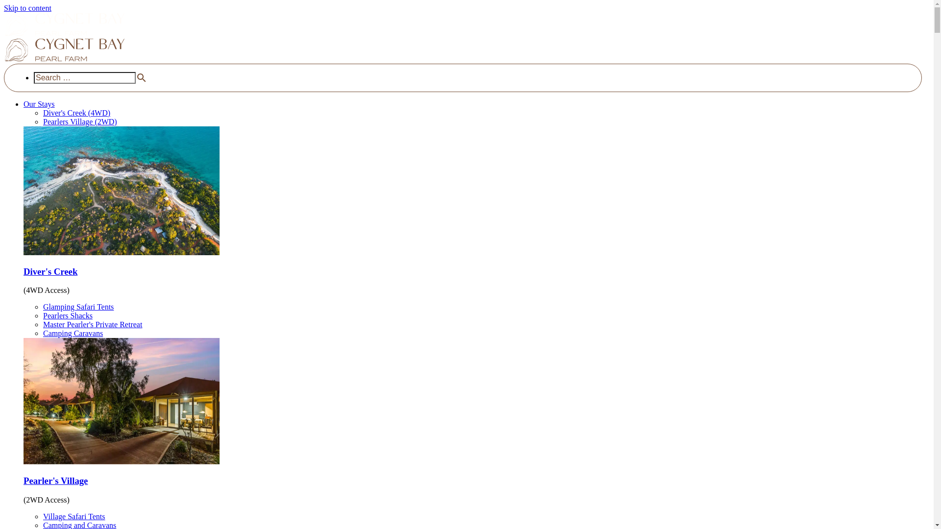  Describe the element at coordinates (74, 516) in the screenshot. I see `Village Safari Tents` at that location.